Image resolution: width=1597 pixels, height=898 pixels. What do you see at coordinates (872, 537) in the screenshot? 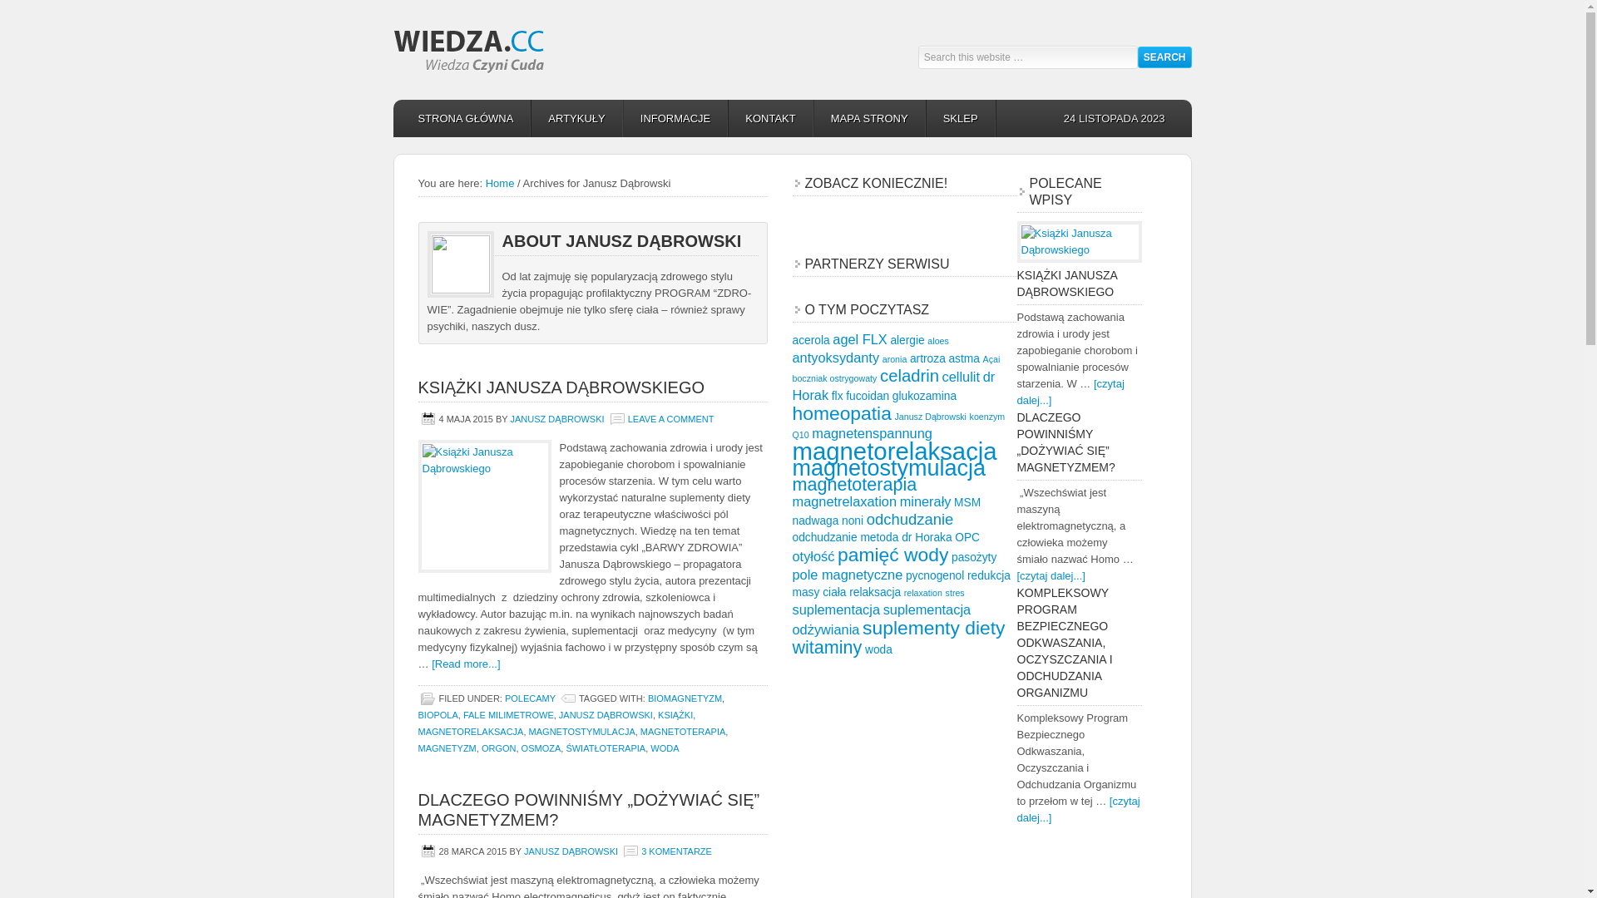
I see `odchudzanie metoda dr Horaka` at bounding box center [872, 537].